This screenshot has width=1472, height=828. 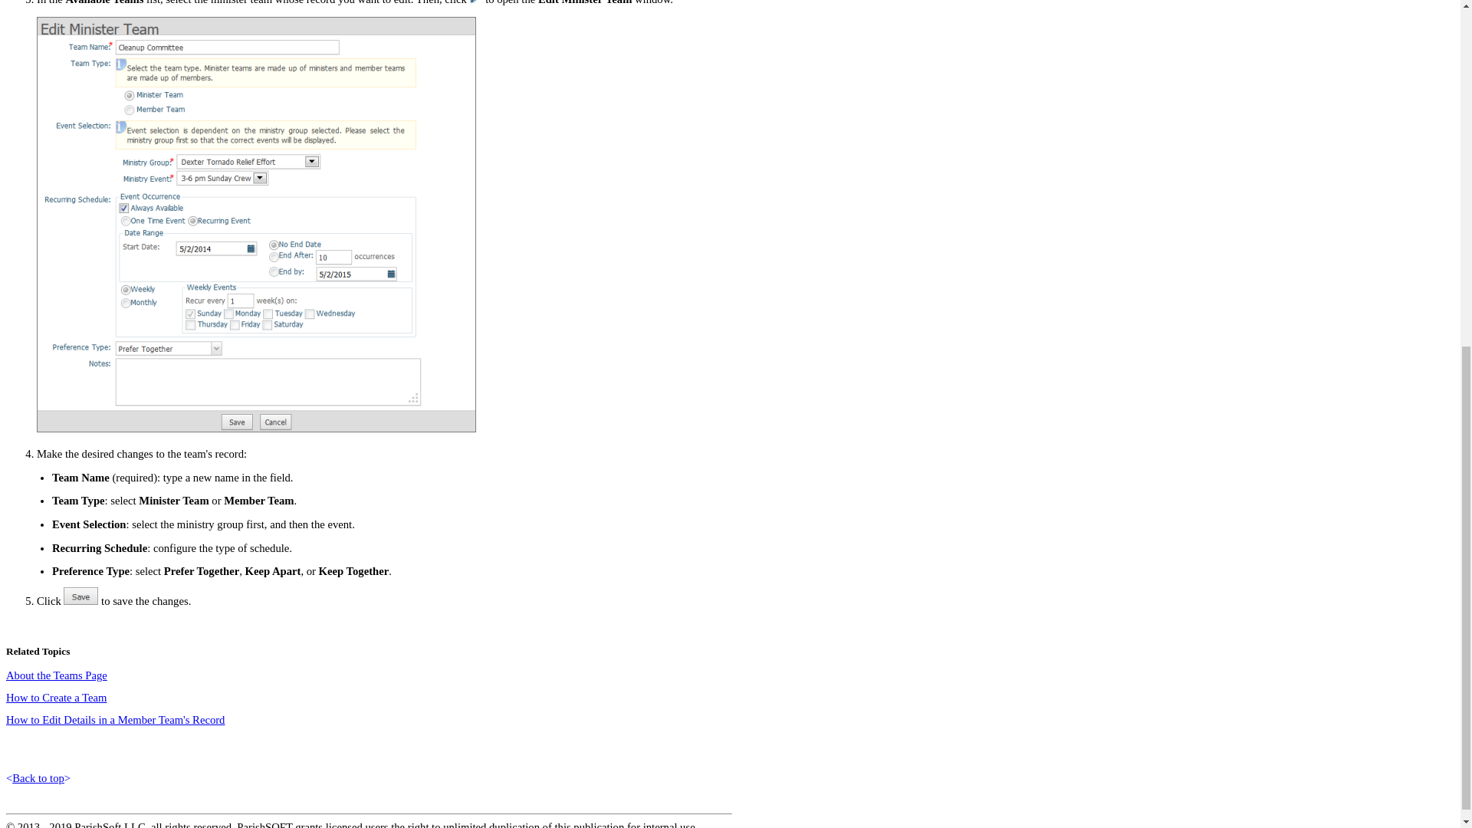 What do you see at coordinates (241, 2) in the screenshot?
I see `minister team` at bounding box center [241, 2].